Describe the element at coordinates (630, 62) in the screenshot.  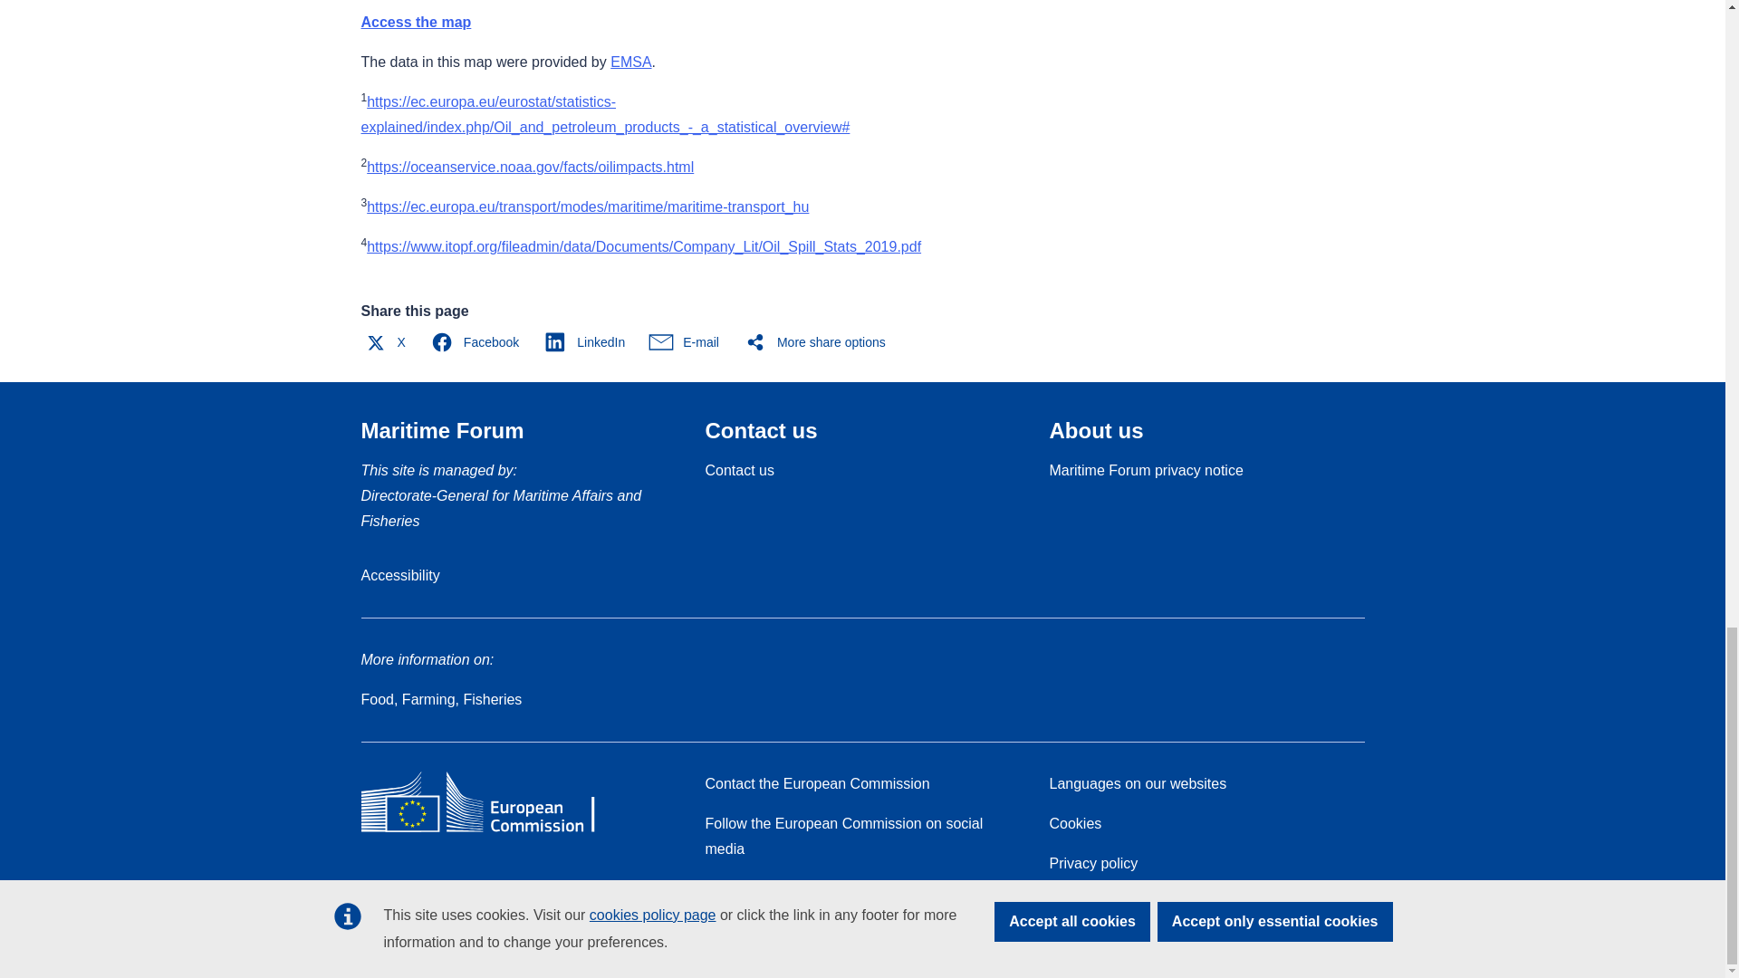
I see `EMSA` at that location.